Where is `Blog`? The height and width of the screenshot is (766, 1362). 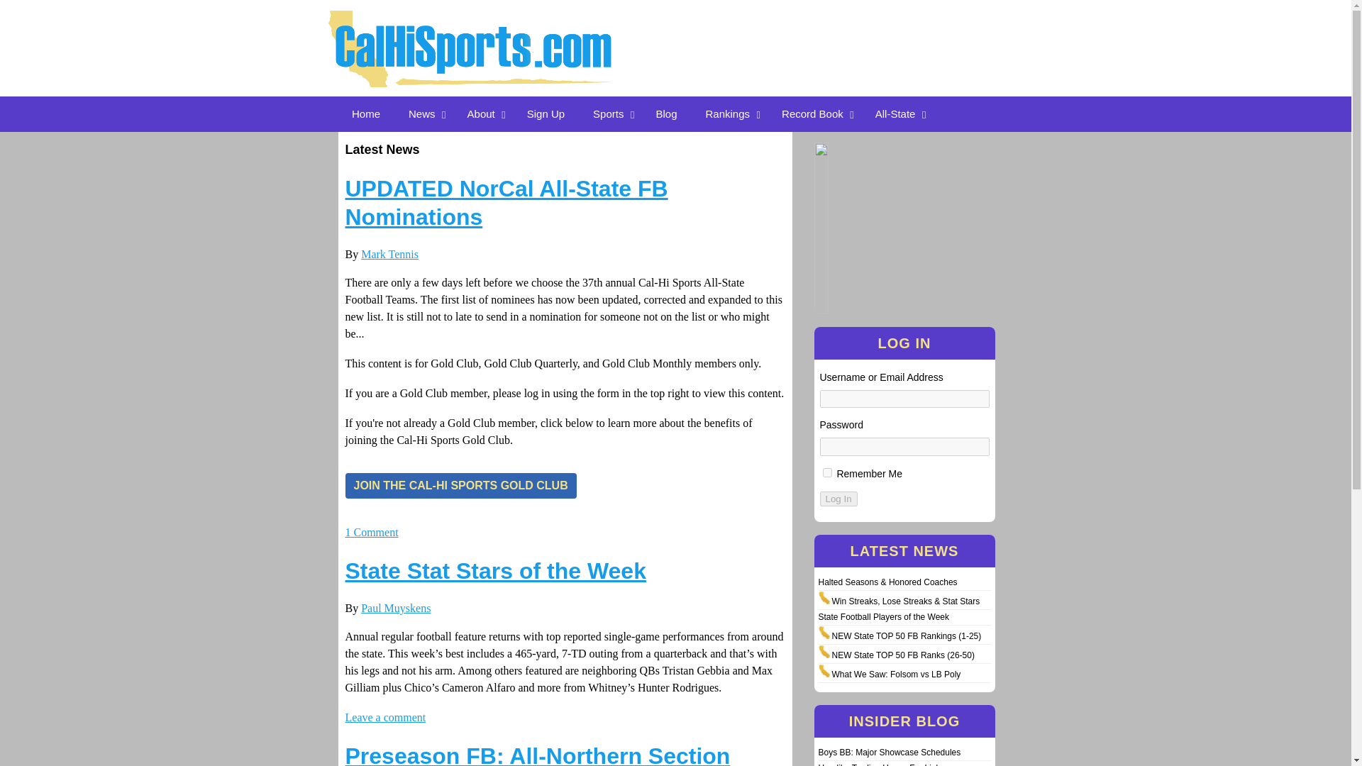
Blog is located at coordinates (665, 113).